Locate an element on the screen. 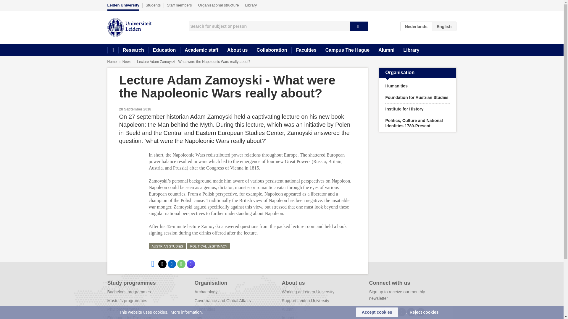 The image size is (568, 319). Education is located at coordinates (164, 50).